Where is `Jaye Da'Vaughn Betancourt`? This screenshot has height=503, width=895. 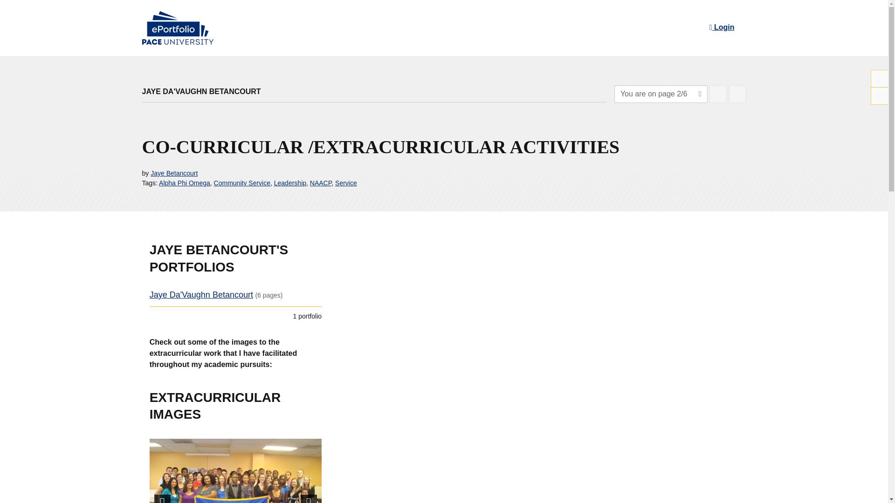
Jaye Da'Vaughn Betancourt is located at coordinates (201, 294).